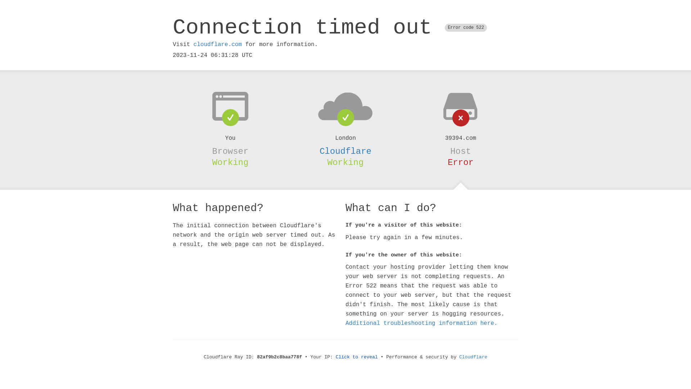  What do you see at coordinates (357, 357) in the screenshot?
I see `Click to reveal` at bounding box center [357, 357].